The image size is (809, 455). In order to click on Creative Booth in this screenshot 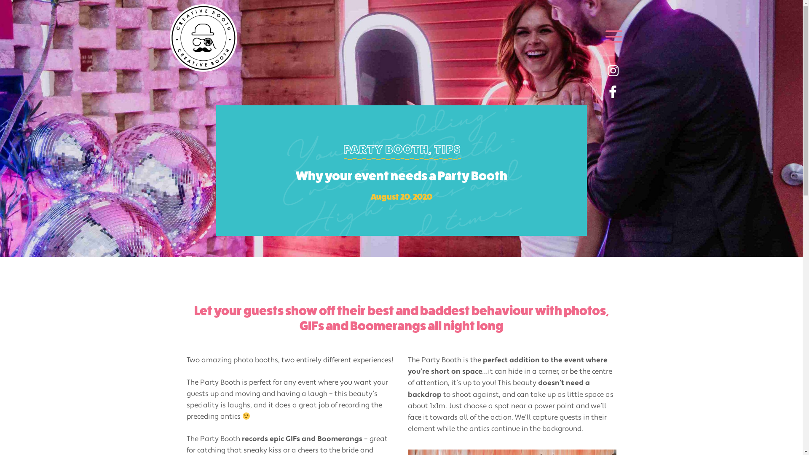, I will do `click(205, 38)`.